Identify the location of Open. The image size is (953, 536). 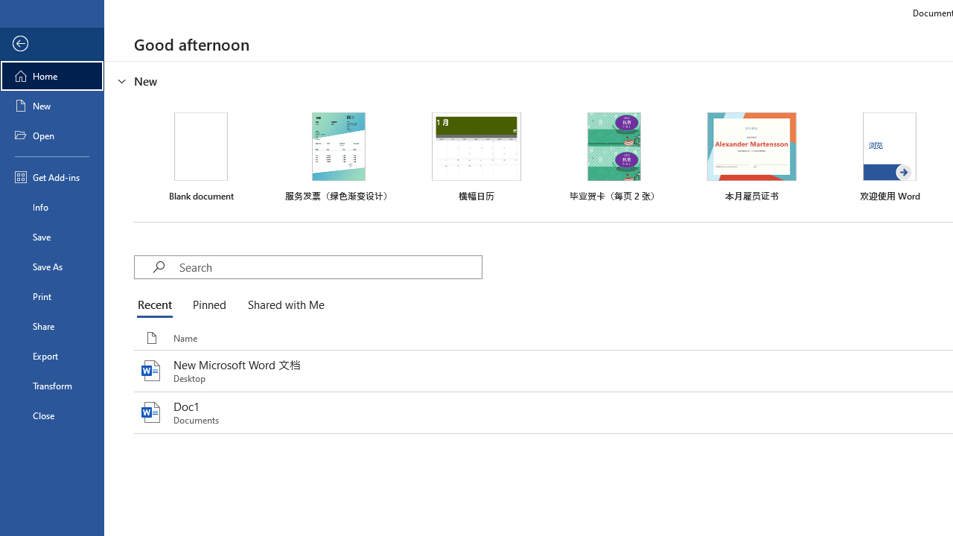
(52, 135).